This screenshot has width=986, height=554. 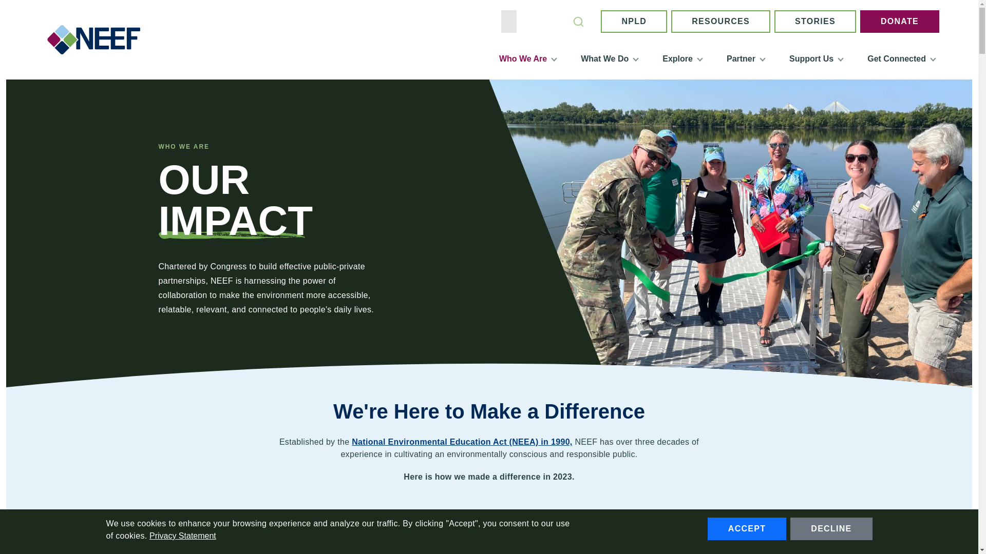 What do you see at coordinates (578, 22) in the screenshot?
I see `Apply` at bounding box center [578, 22].